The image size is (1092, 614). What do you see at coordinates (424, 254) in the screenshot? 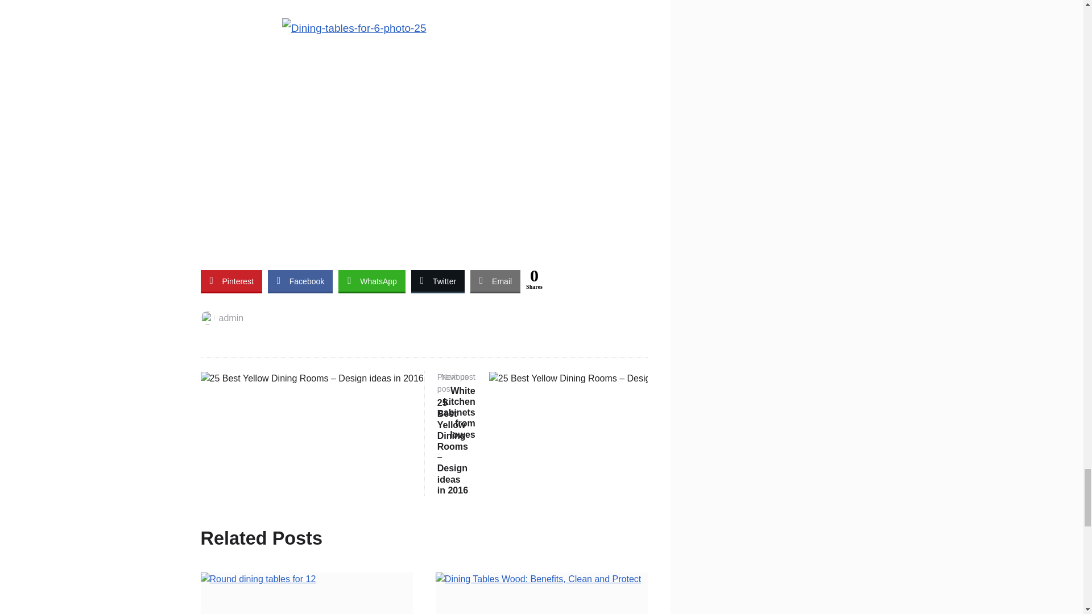
I see `See also  Round dining tables for 12` at bounding box center [424, 254].